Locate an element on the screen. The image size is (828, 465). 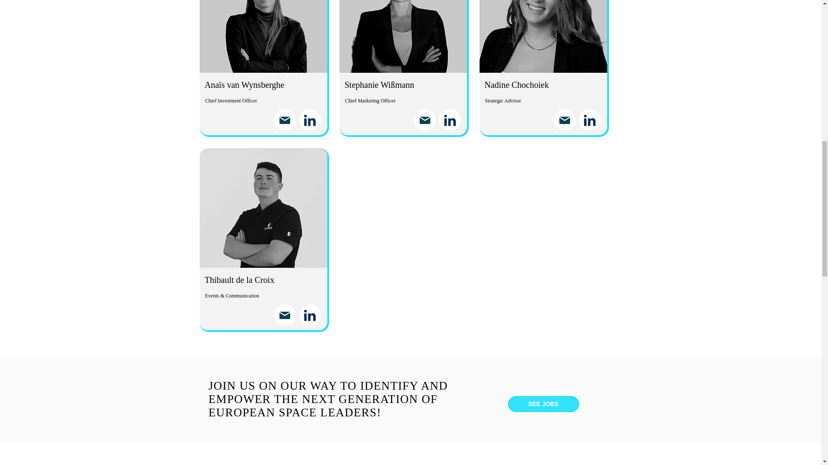
SEE JOBS is located at coordinates (543, 404).